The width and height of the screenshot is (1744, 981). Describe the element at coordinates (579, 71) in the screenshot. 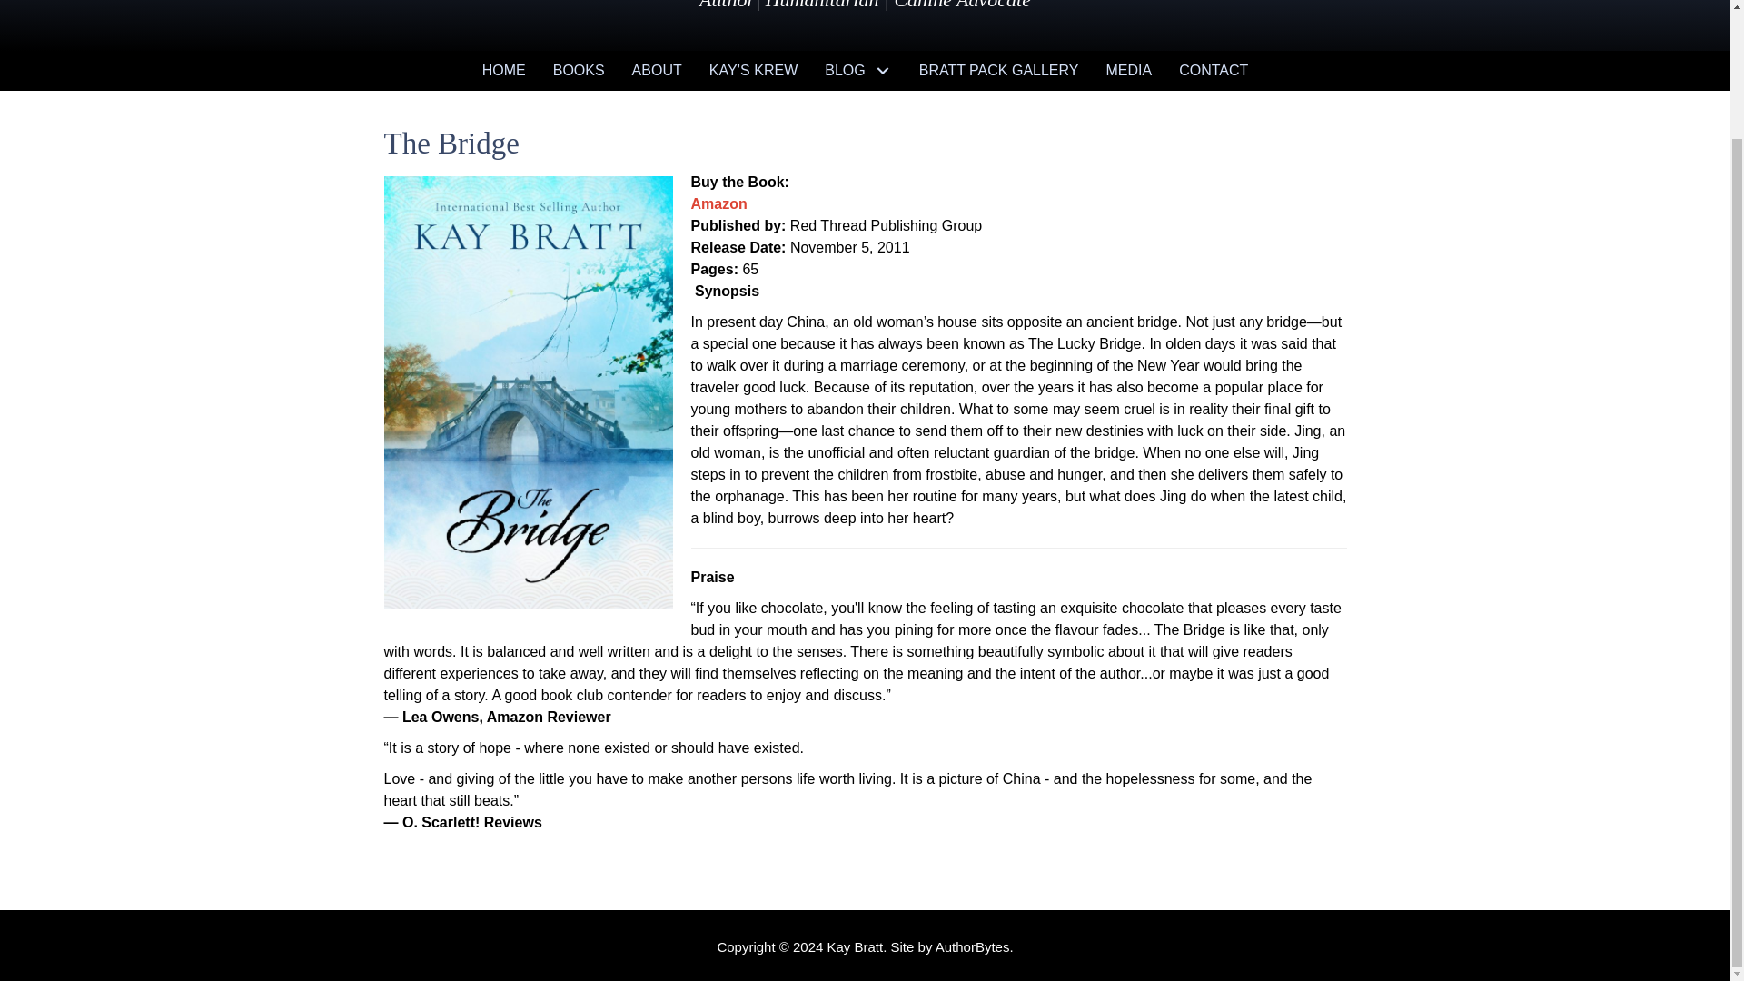

I see `BOOKS` at that location.